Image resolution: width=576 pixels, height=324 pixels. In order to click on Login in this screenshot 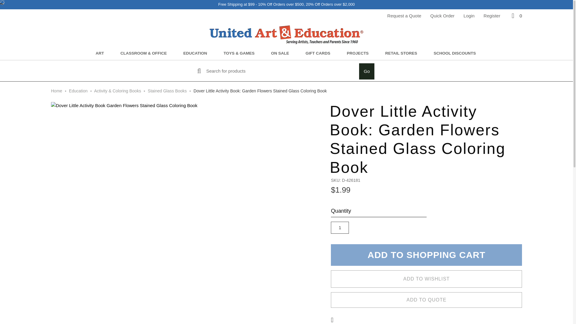, I will do `click(469, 16)`.